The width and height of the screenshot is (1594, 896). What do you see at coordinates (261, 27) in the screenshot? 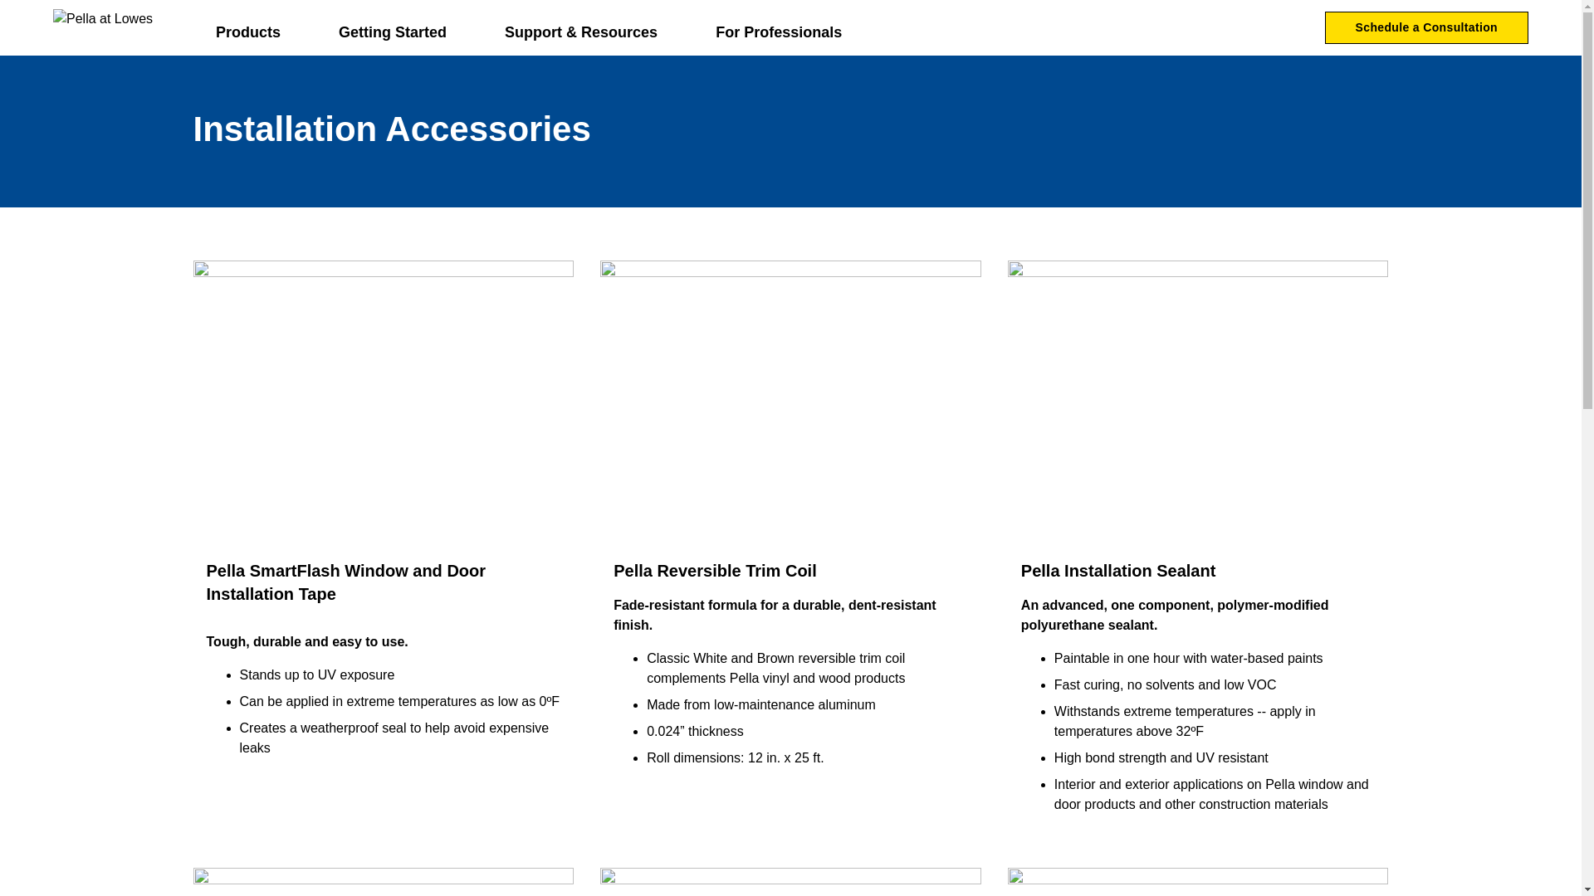
I see `Products` at bounding box center [261, 27].